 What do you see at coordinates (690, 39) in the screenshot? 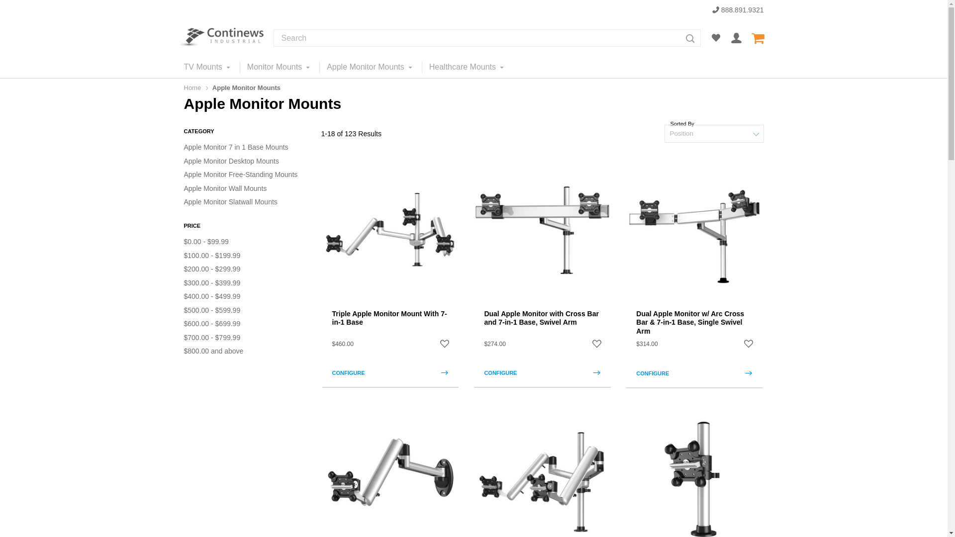
I see `Search` at bounding box center [690, 39].